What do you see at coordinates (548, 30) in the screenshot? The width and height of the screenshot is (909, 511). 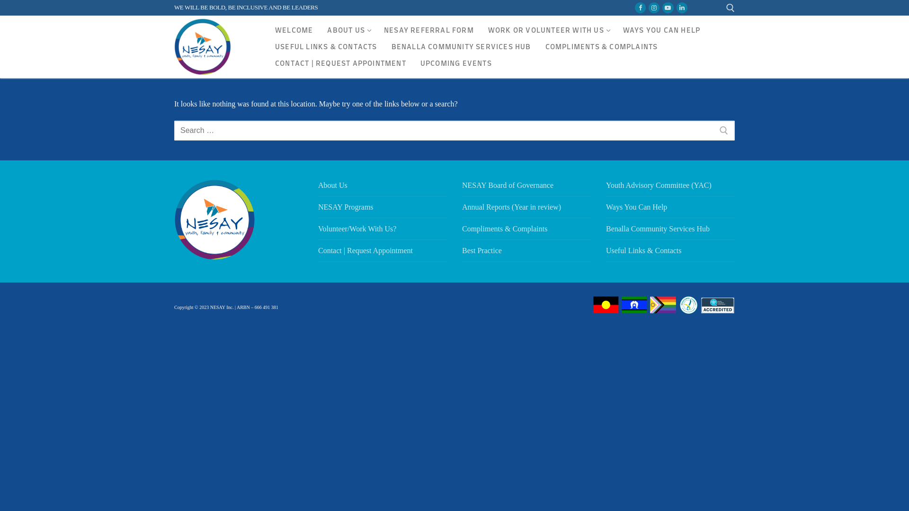 I see `WORK OR VOLUNTEER WITH US
 ` at bounding box center [548, 30].